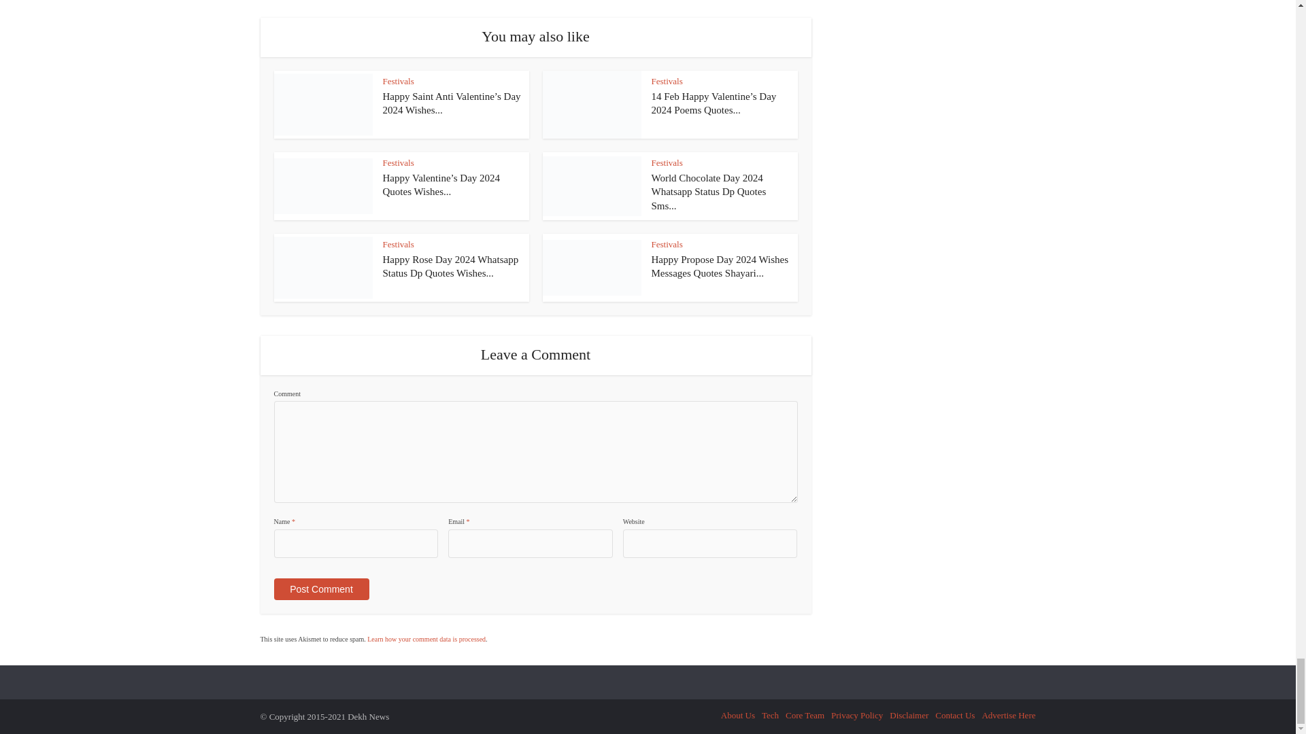  What do you see at coordinates (320, 589) in the screenshot?
I see `Post Comment` at bounding box center [320, 589].